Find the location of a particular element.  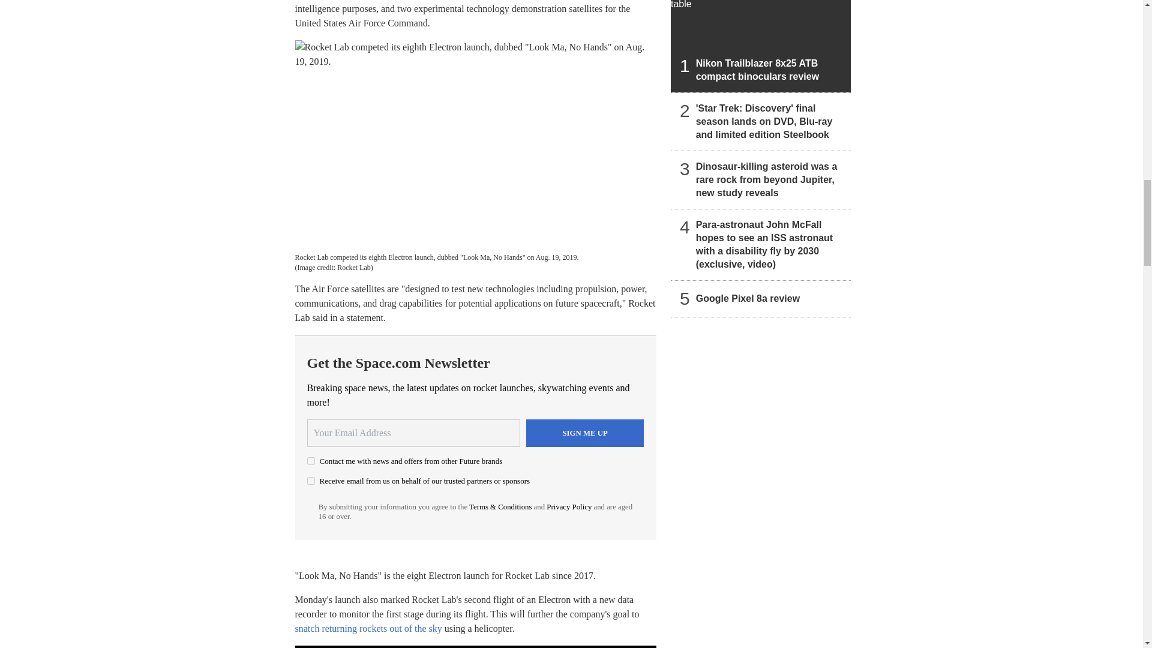

on is located at coordinates (311, 480).